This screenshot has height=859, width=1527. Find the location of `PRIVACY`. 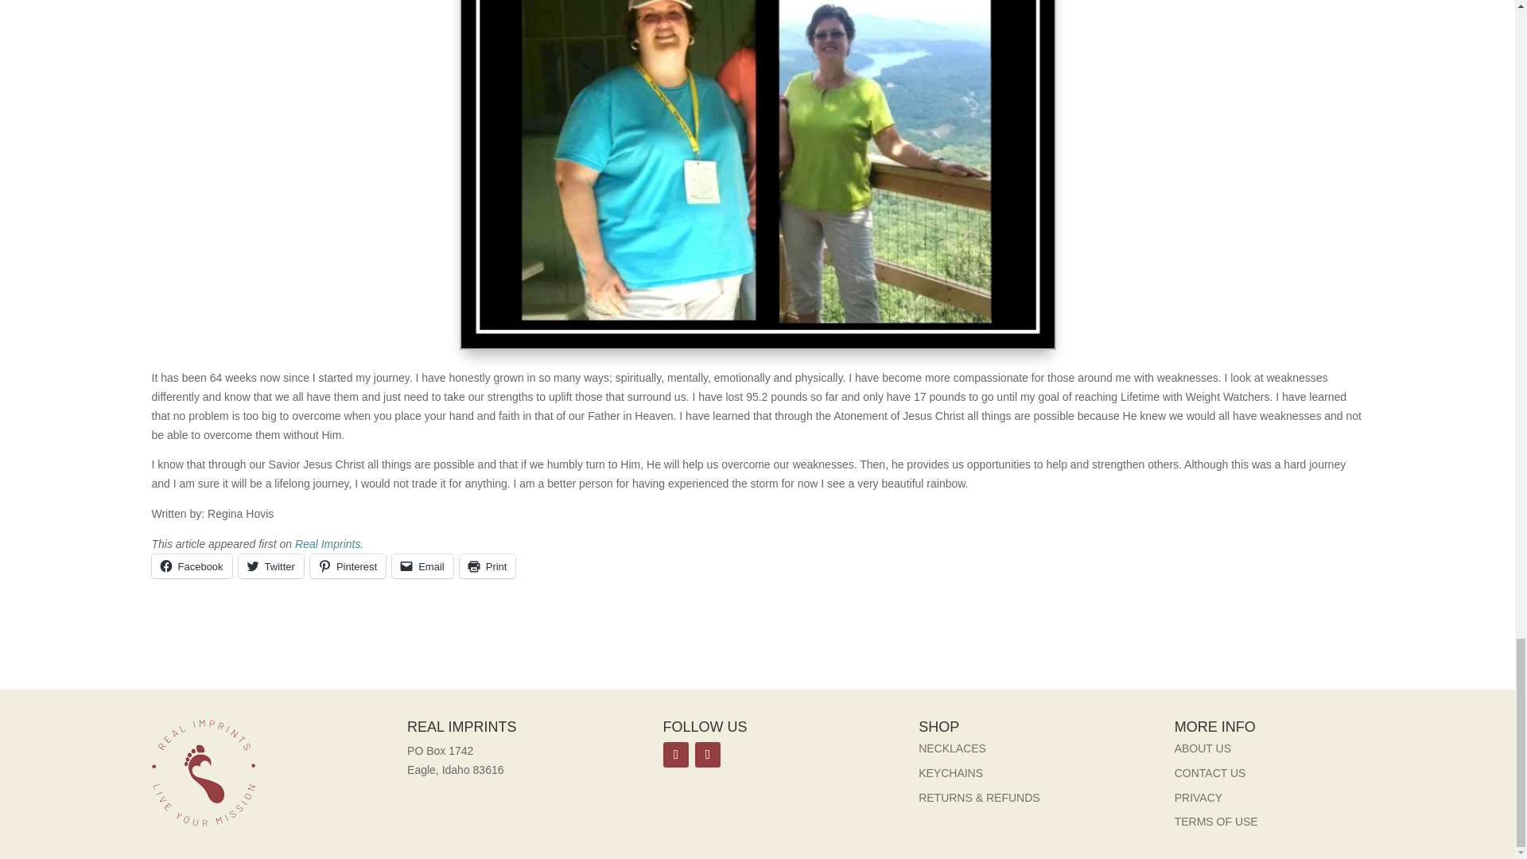

PRIVACY is located at coordinates (1198, 797).